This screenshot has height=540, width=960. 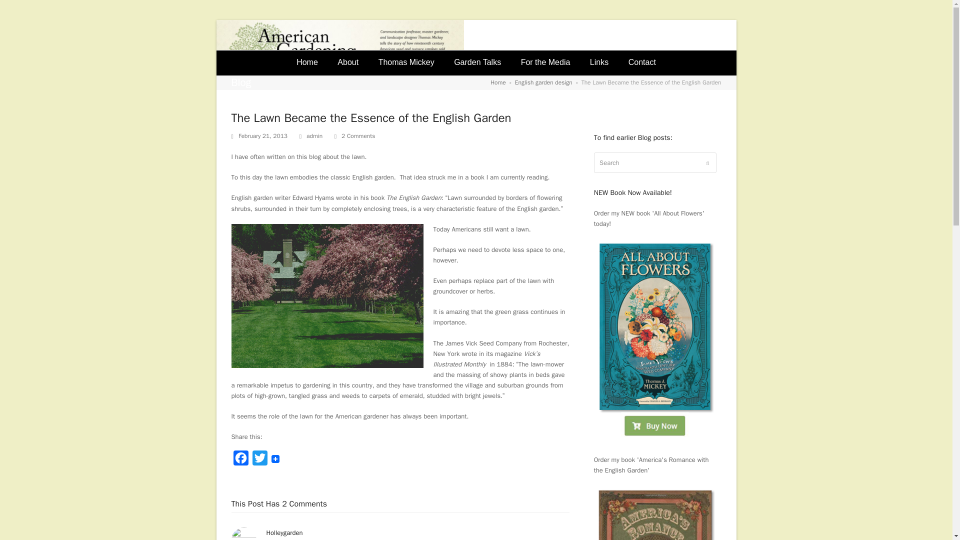 What do you see at coordinates (314, 135) in the screenshot?
I see `admin` at bounding box center [314, 135].